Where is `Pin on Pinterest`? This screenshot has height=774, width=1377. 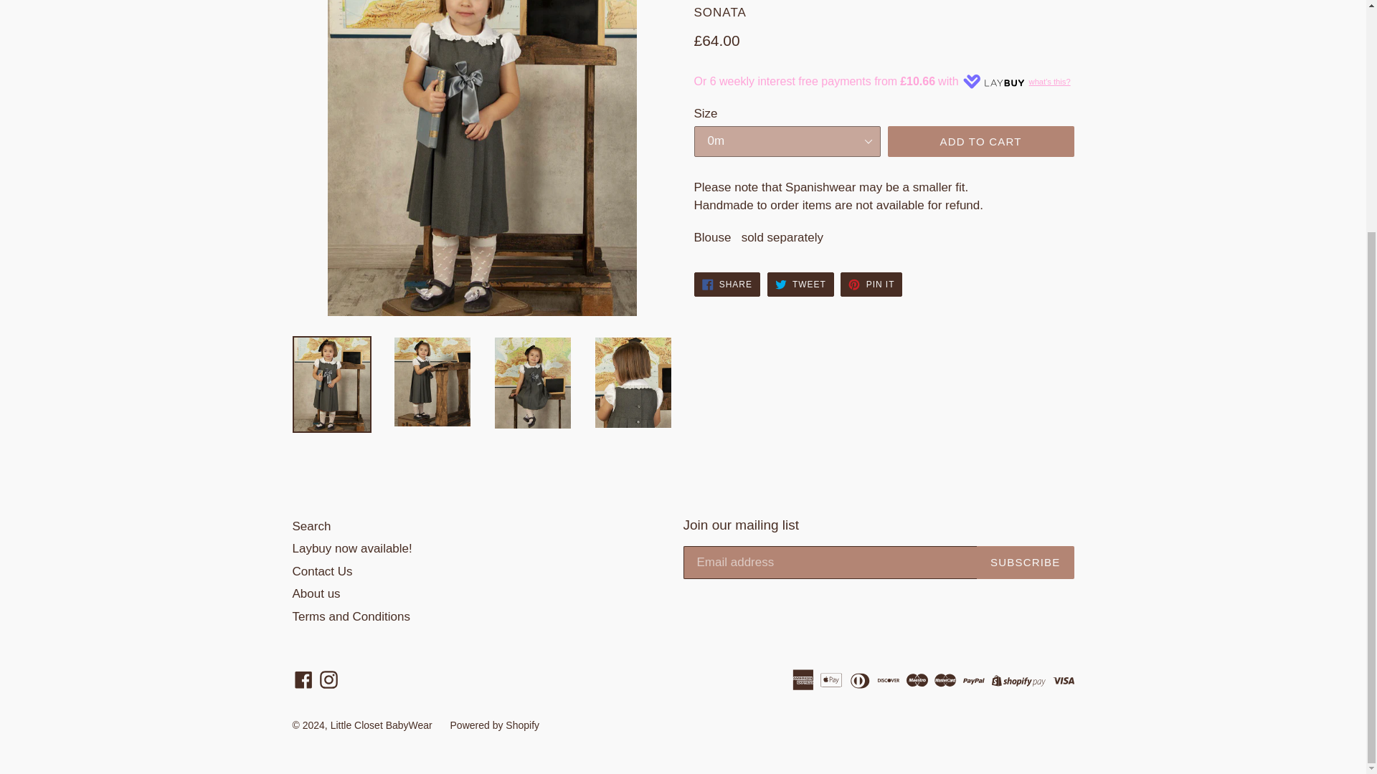 Pin on Pinterest is located at coordinates (871, 284).